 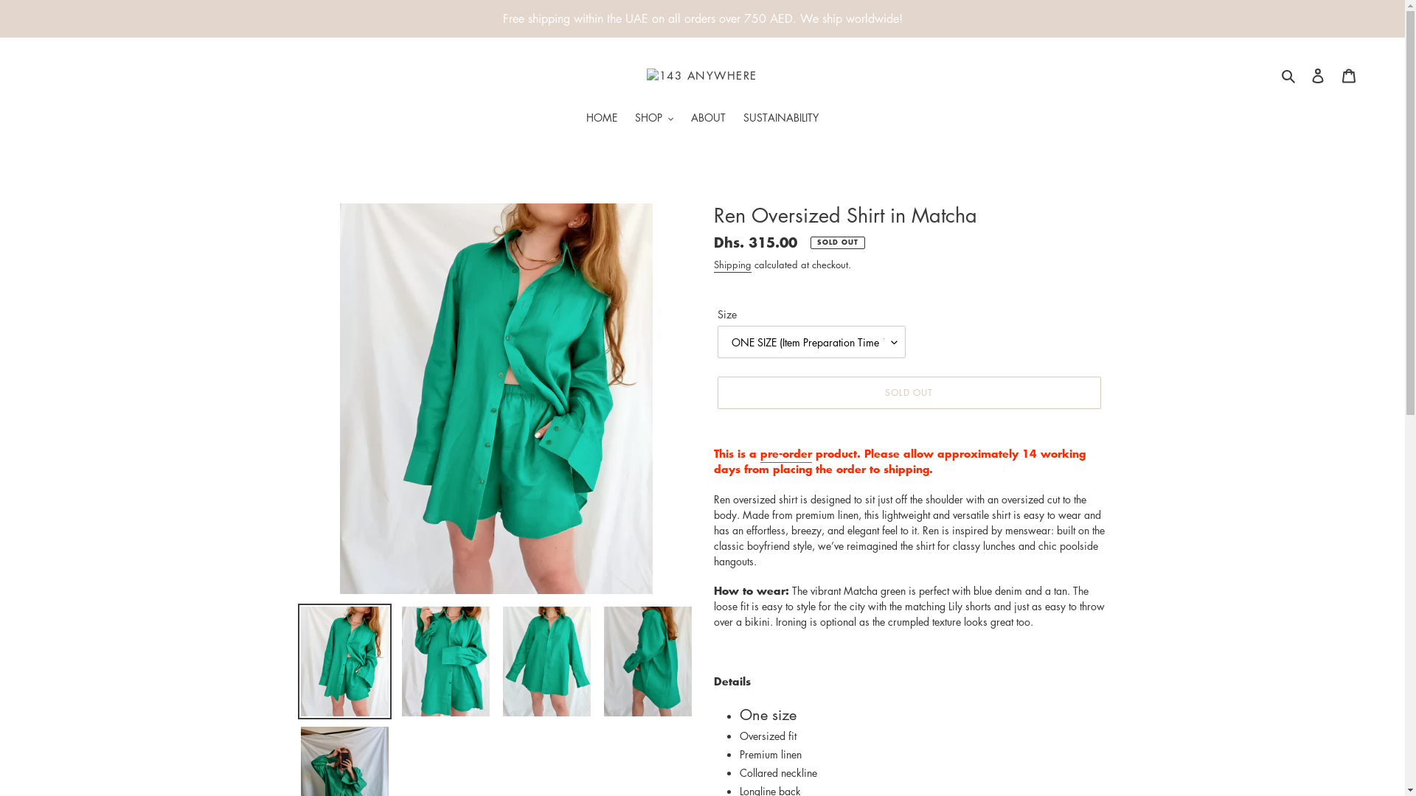 What do you see at coordinates (733, 265) in the screenshot?
I see `Shipping` at bounding box center [733, 265].